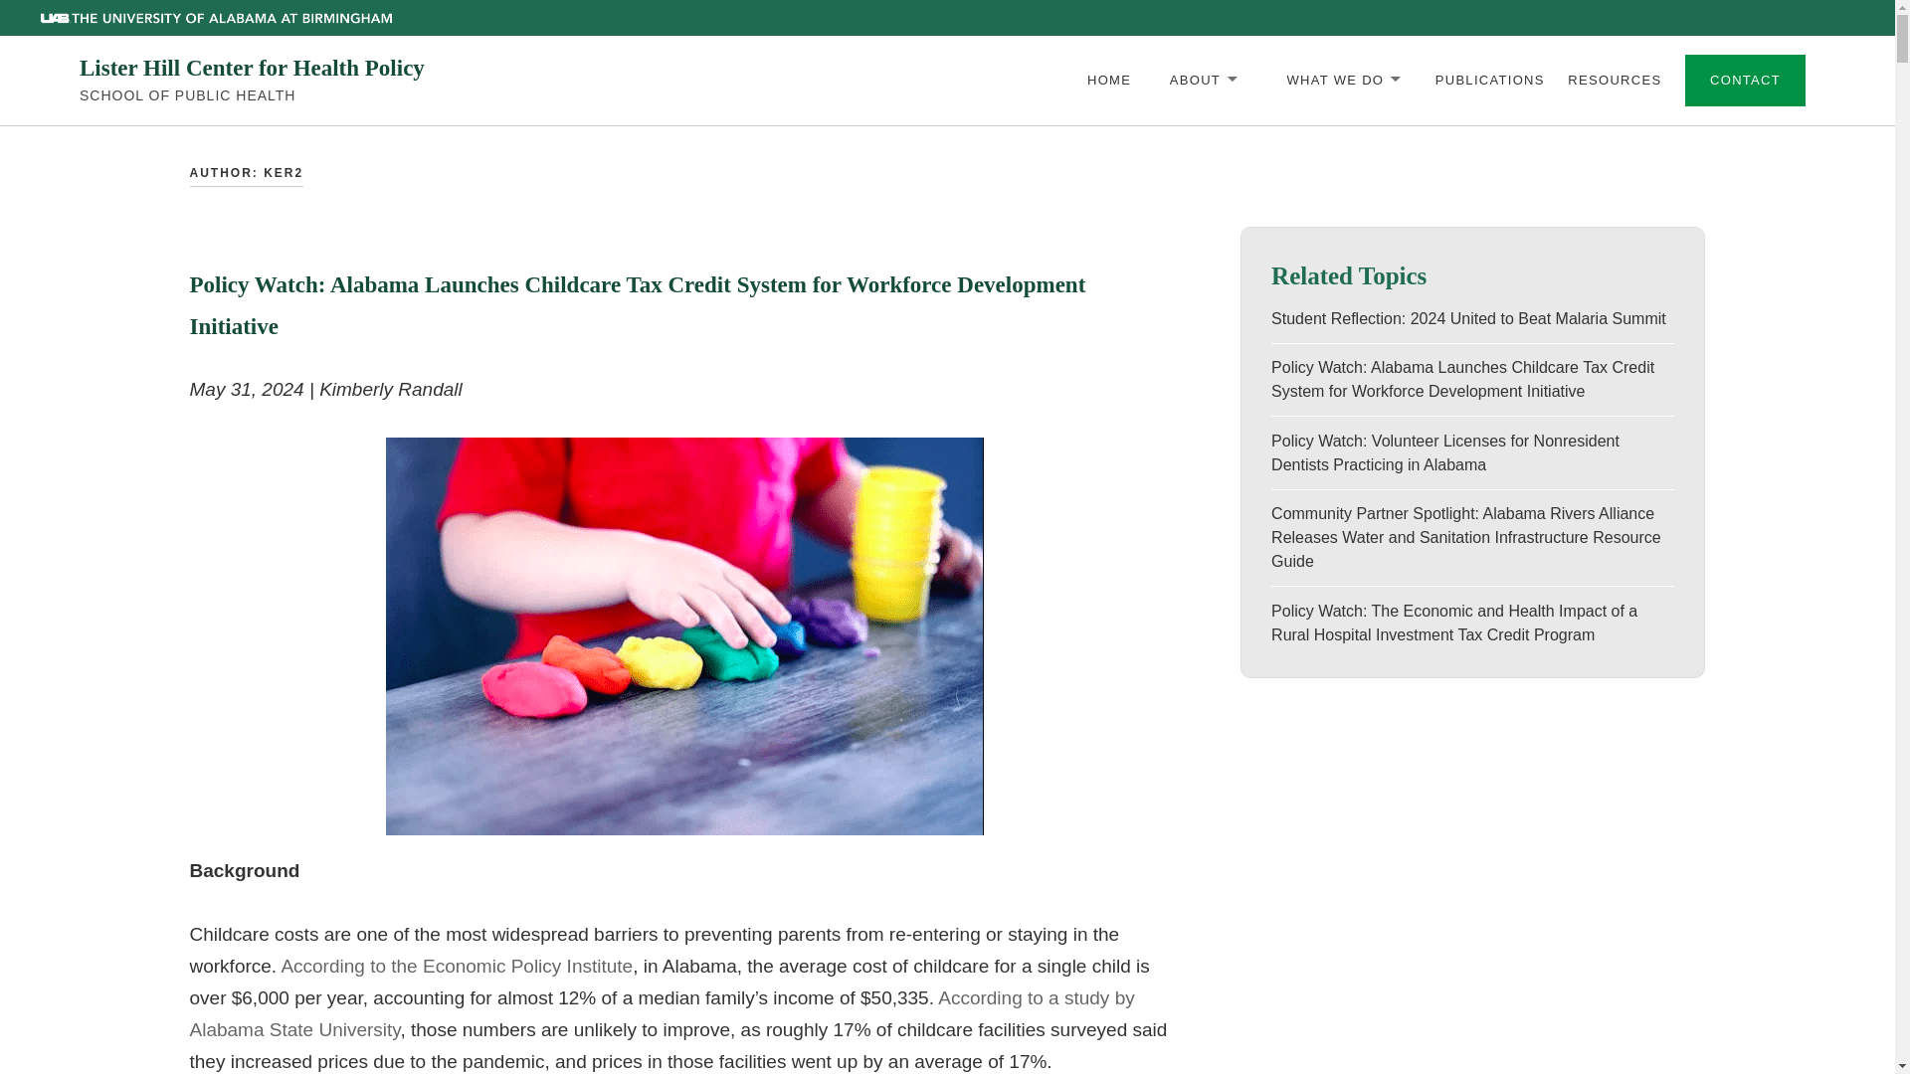 This screenshot has width=1910, height=1074. What do you see at coordinates (456, 966) in the screenshot?
I see `According to the Economic Policy Institute` at bounding box center [456, 966].